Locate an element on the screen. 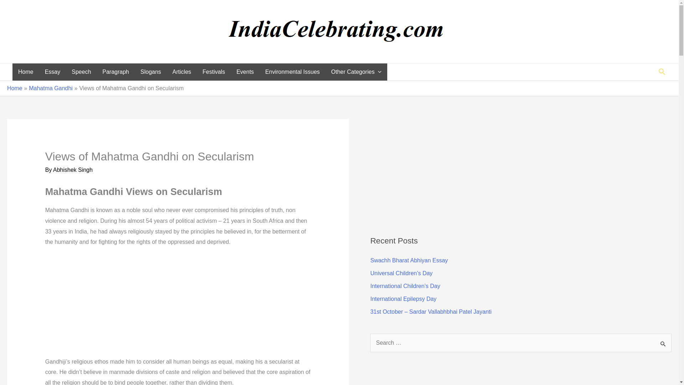  Essay is located at coordinates (53, 72).